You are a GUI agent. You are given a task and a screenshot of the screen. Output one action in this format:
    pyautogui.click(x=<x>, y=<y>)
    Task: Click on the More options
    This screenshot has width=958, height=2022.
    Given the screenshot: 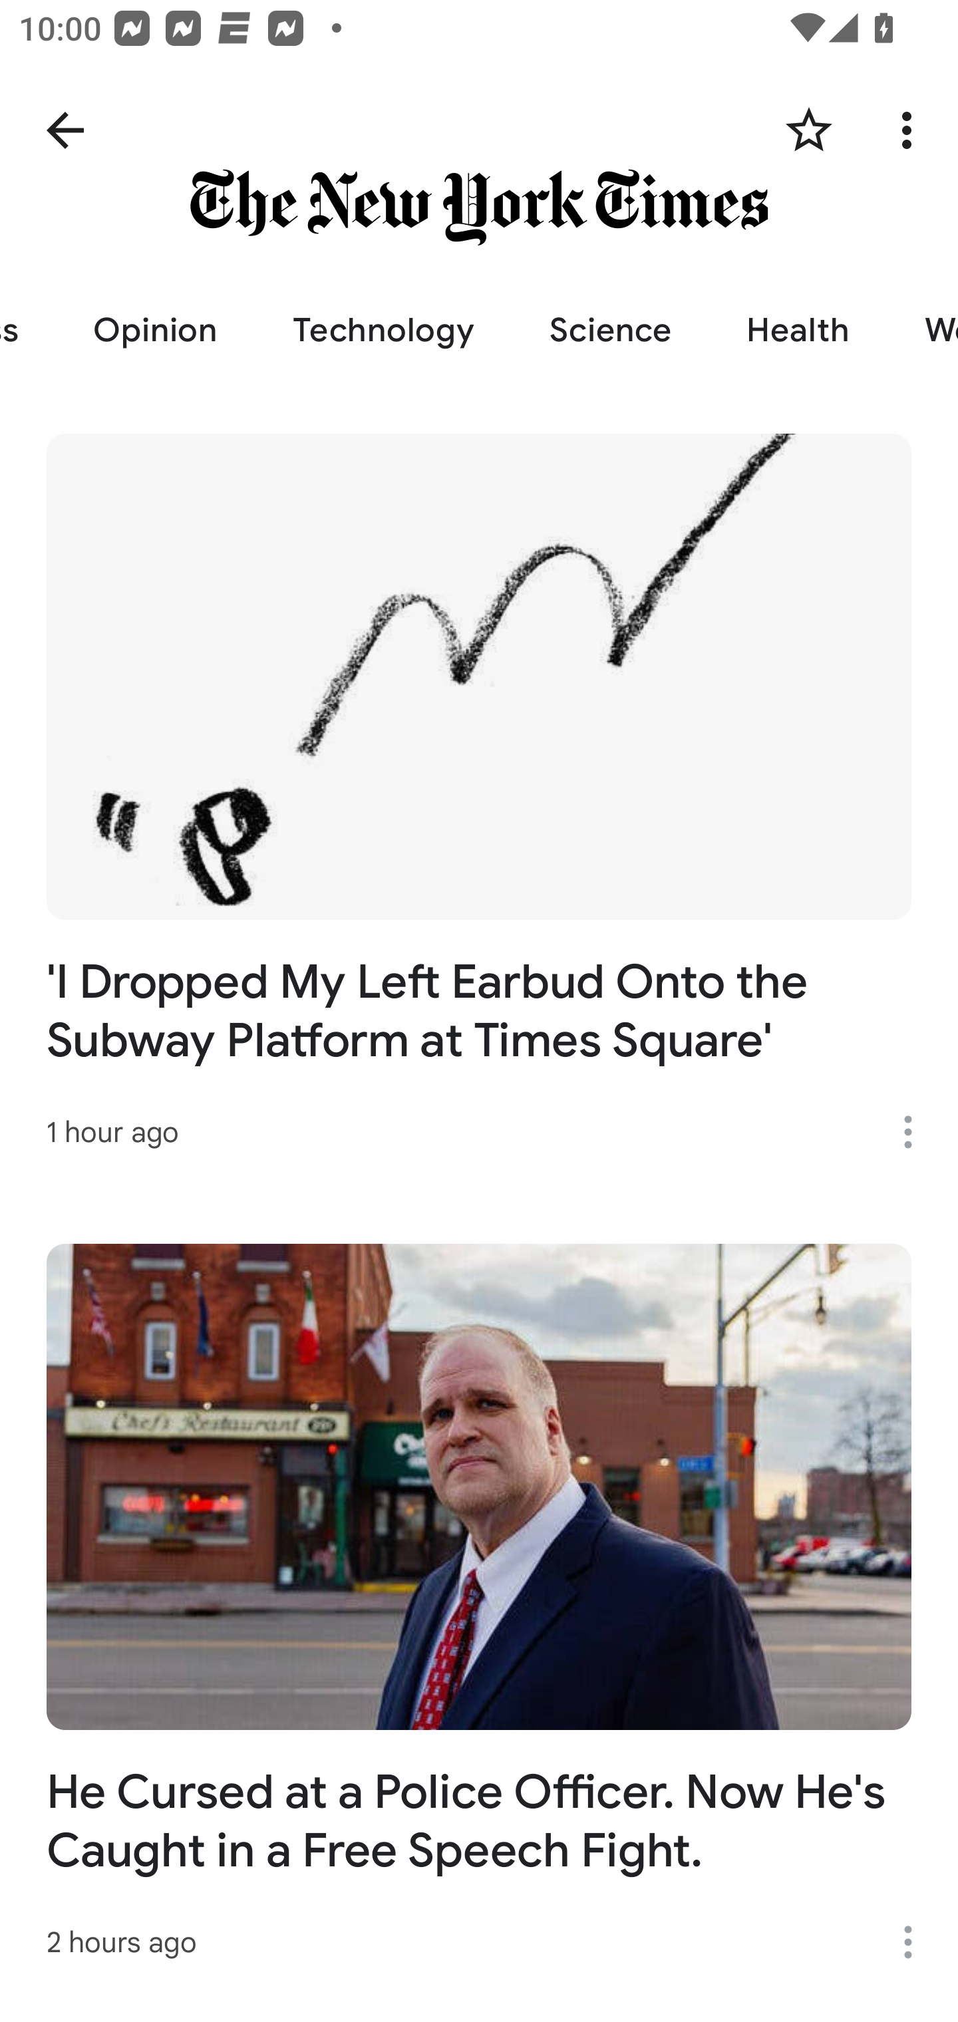 What is the action you would take?
    pyautogui.click(x=911, y=130)
    